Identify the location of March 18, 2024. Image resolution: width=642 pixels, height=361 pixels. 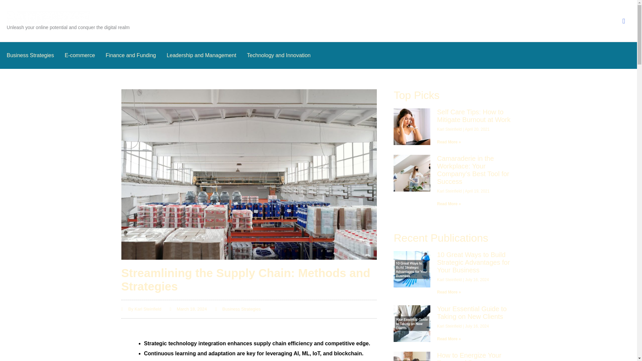
(188, 309).